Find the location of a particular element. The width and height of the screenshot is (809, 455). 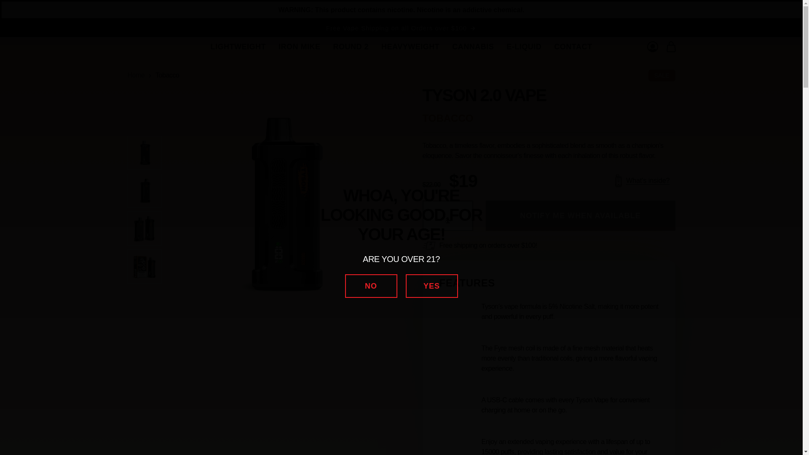

NO is located at coordinates (371, 286).